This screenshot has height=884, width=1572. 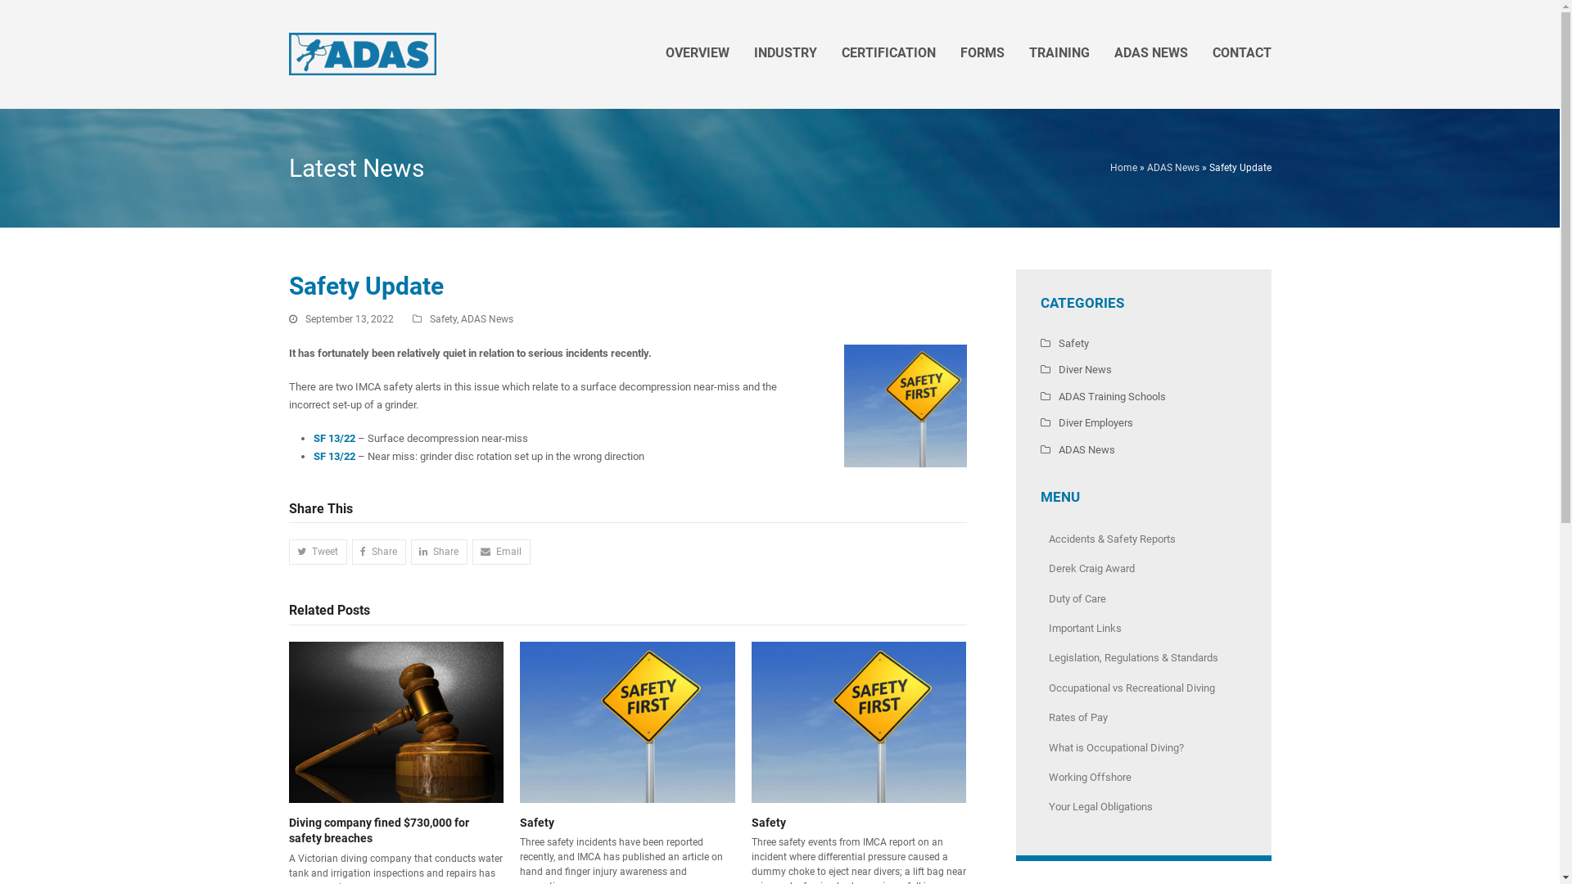 What do you see at coordinates (627, 722) in the screenshot?
I see `Safety` at bounding box center [627, 722].